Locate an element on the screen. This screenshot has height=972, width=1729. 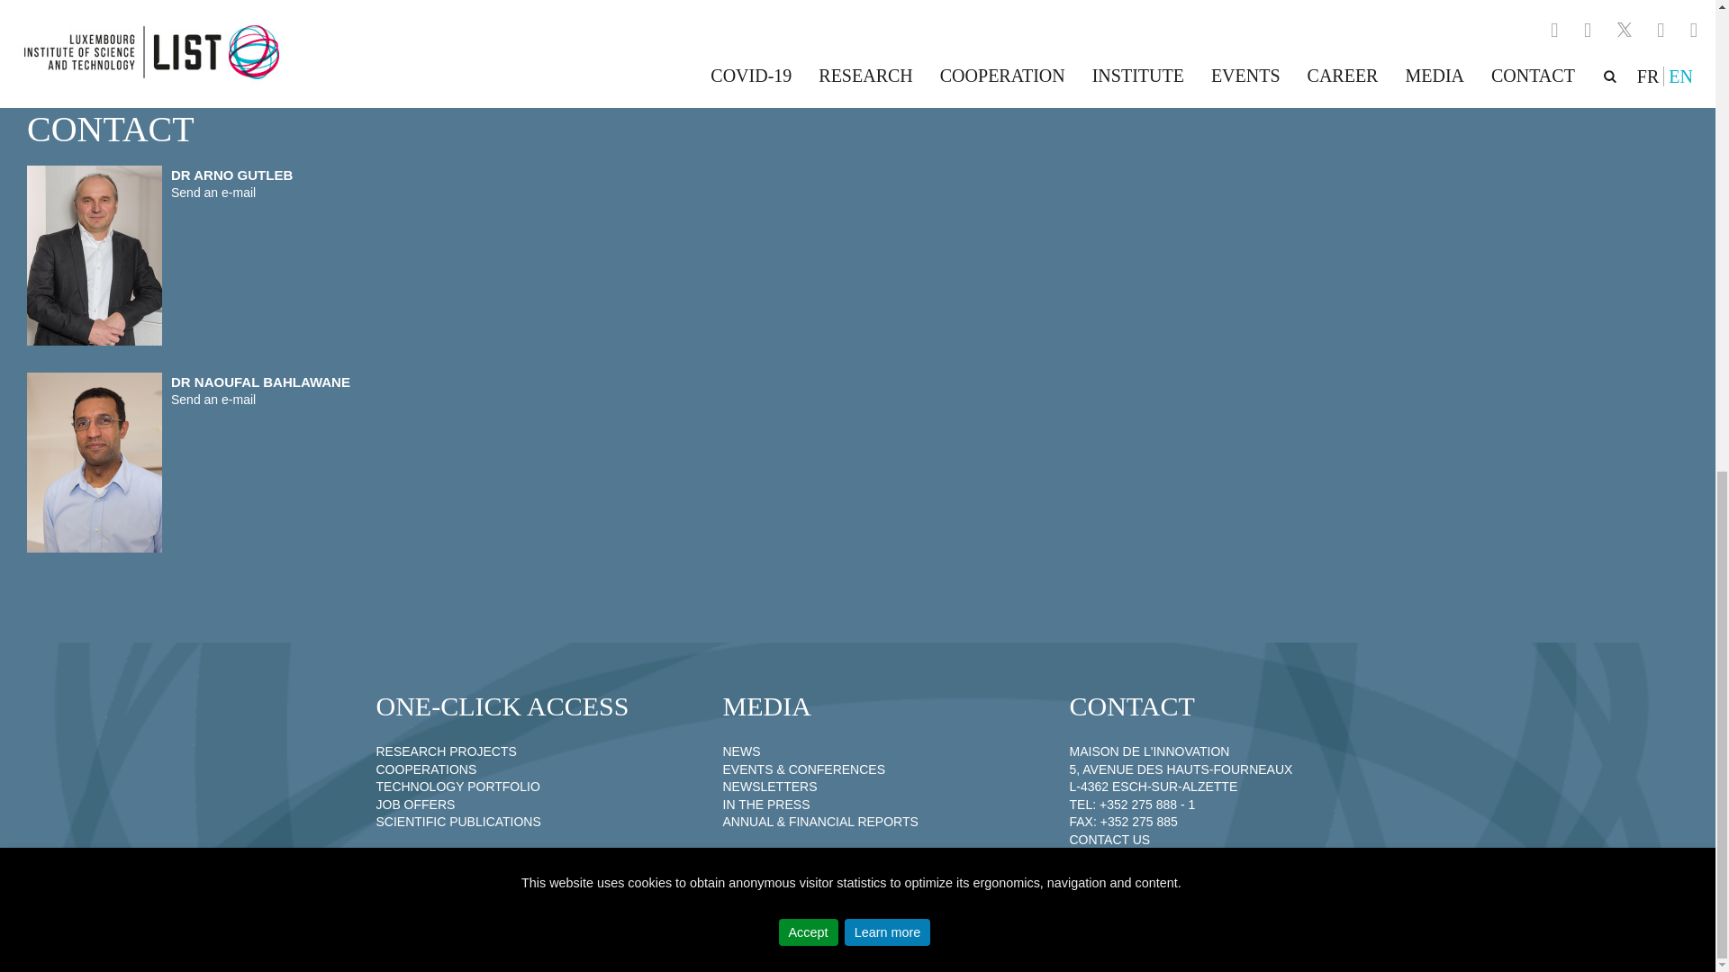
Accept cookies is located at coordinates (809, 18).